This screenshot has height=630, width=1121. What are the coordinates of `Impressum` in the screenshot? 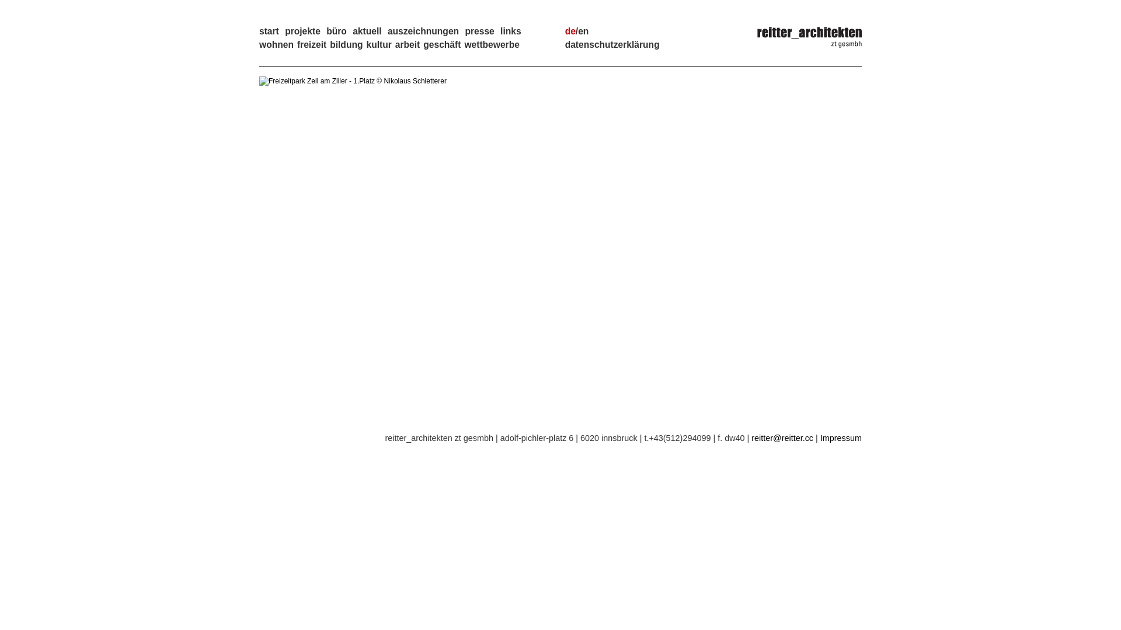 It's located at (841, 437).